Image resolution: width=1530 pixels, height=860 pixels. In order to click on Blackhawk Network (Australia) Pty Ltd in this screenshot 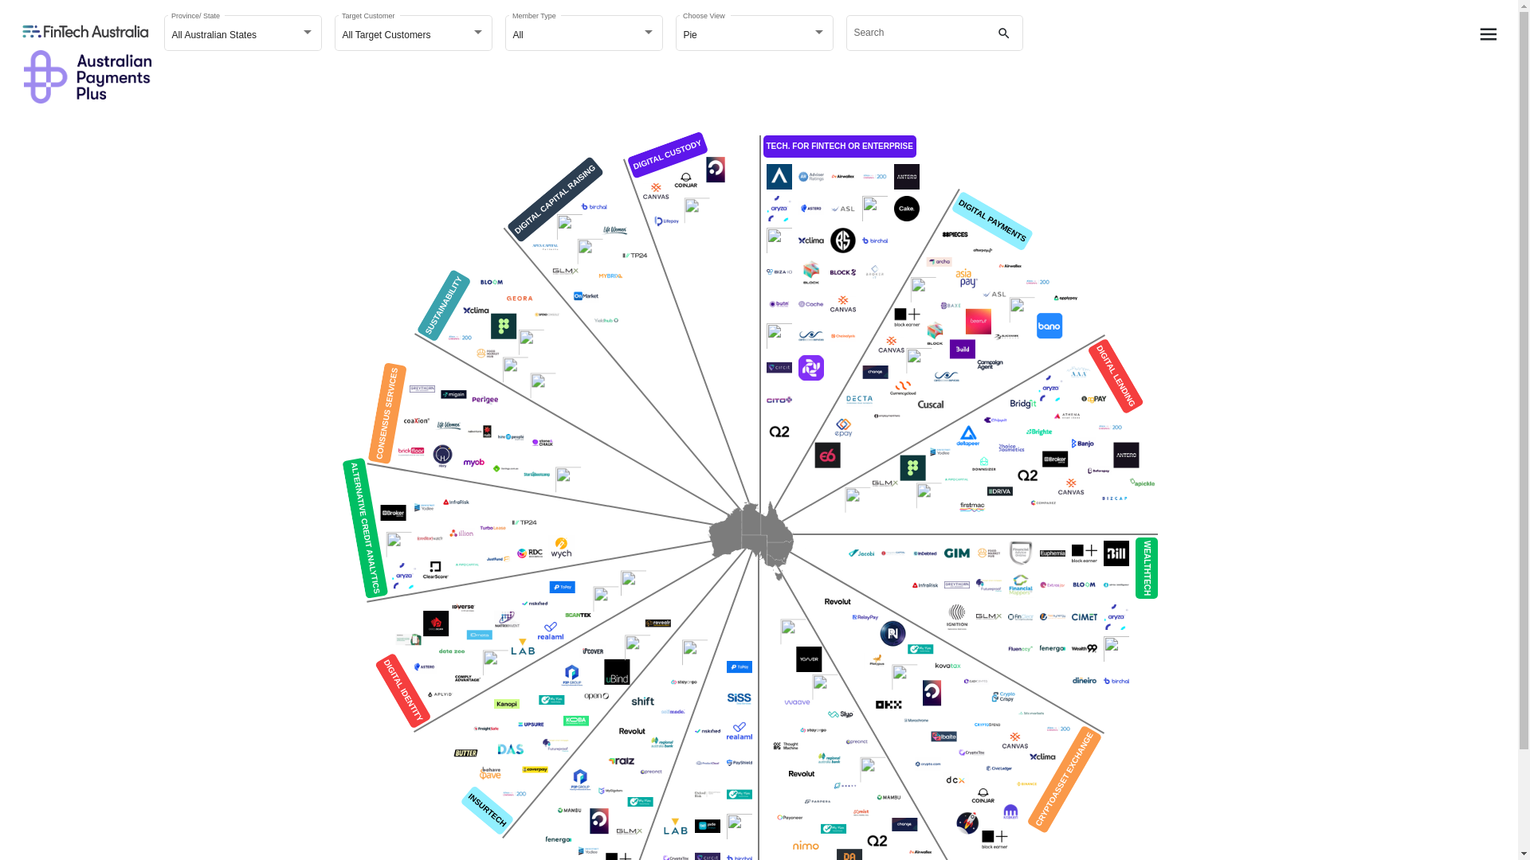, I will do `click(1006, 338)`.